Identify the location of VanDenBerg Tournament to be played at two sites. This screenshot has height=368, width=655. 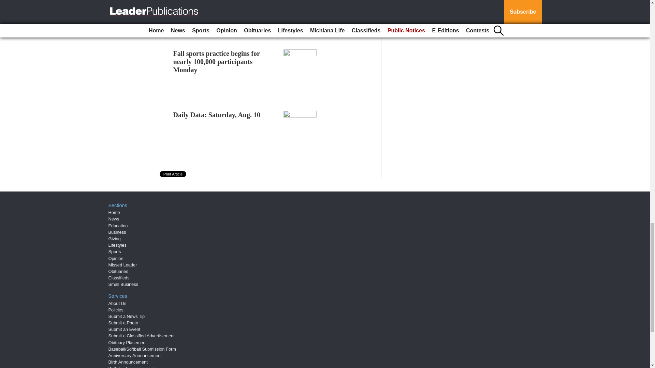
(219, 2).